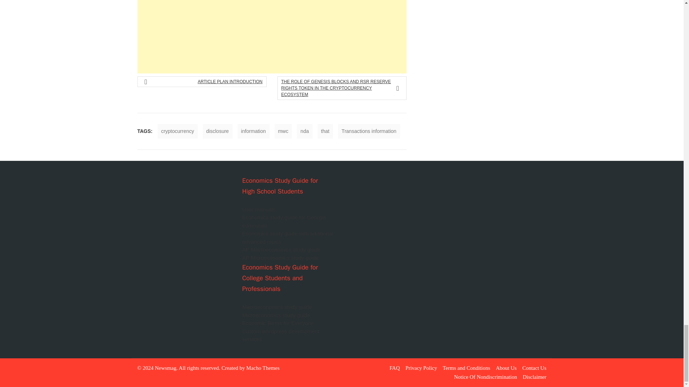 The image size is (689, 387). I want to click on information, so click(253, 131).